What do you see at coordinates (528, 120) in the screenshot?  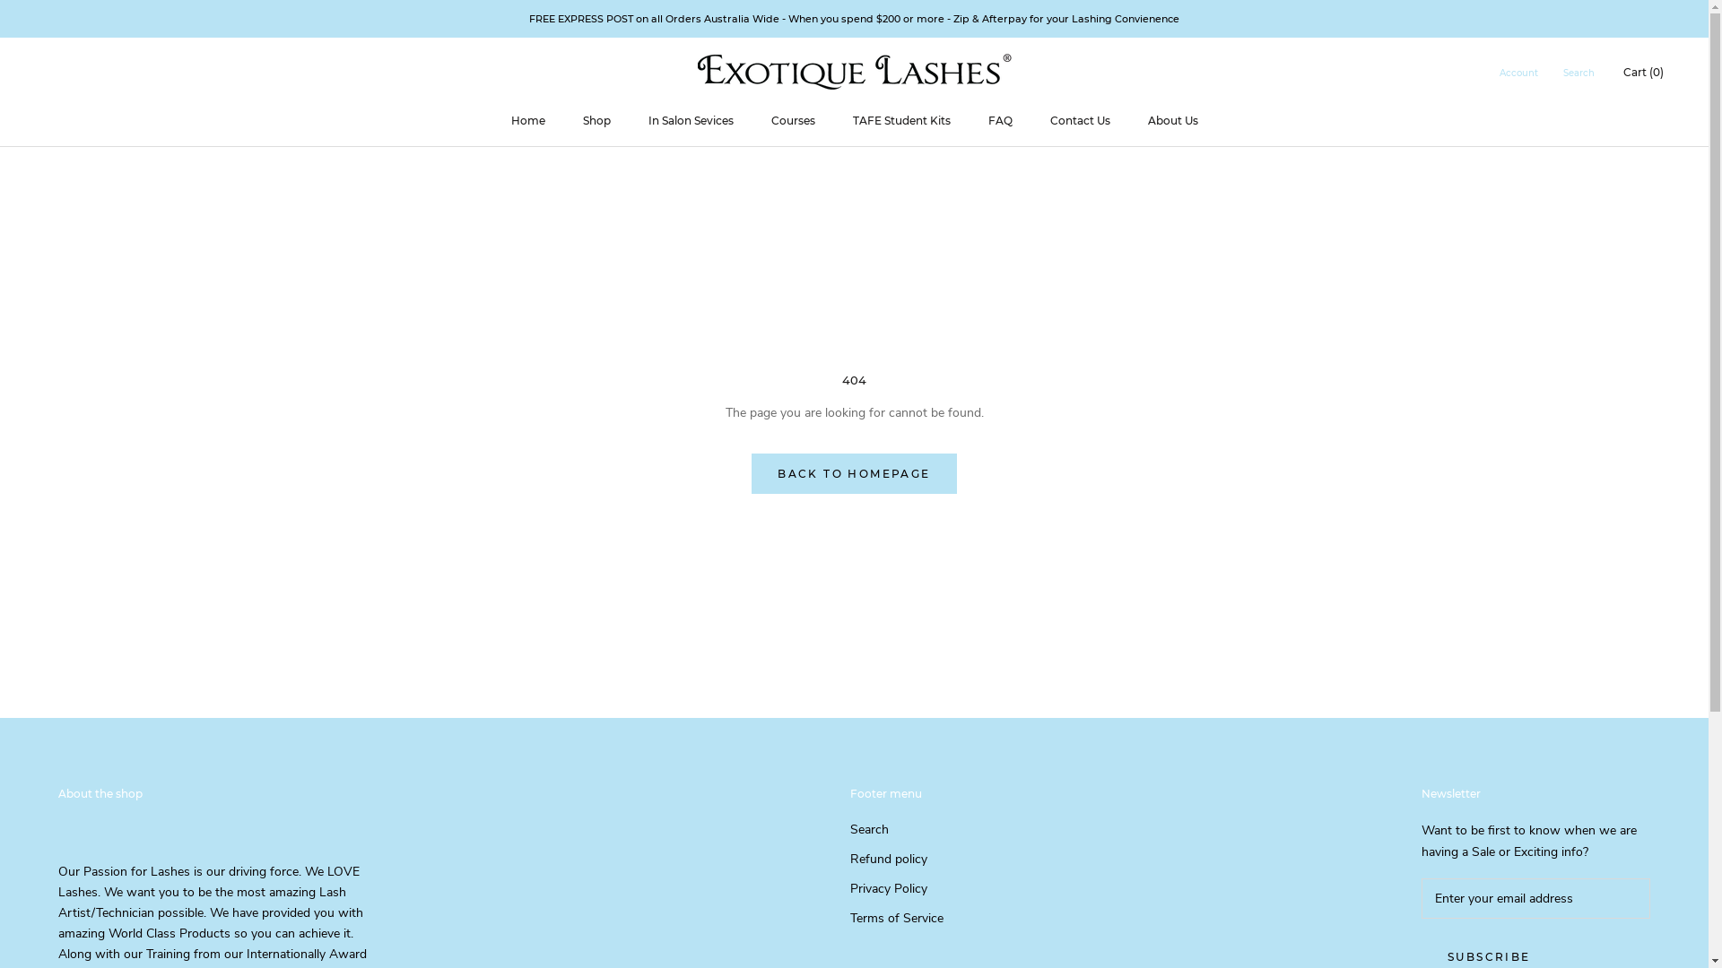 I see `Home
Home` at bounding box center [528, 120].